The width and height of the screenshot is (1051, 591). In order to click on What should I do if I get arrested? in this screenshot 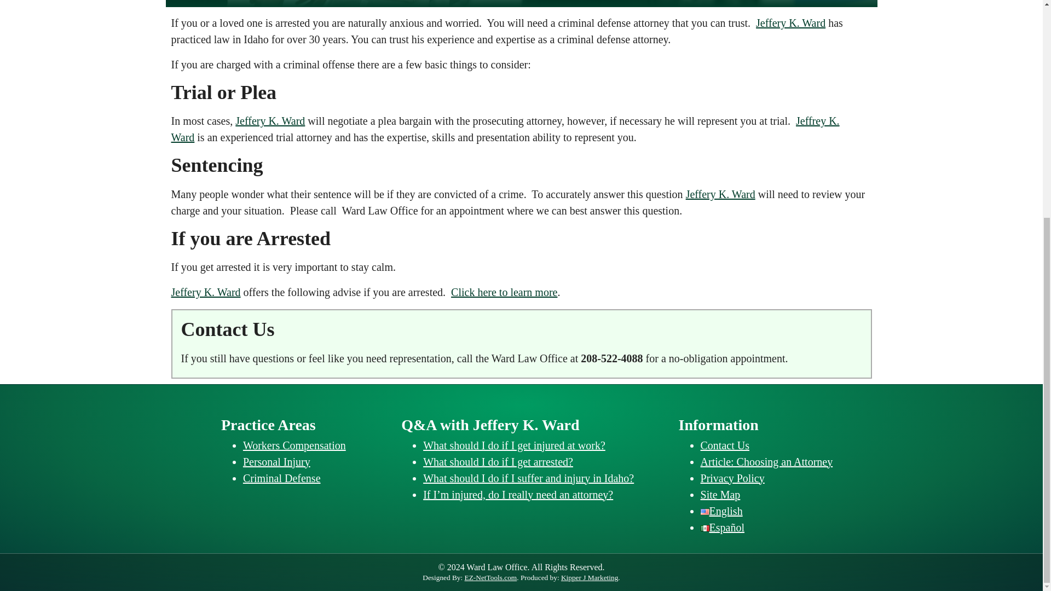, I will do `click(498, 462)`.